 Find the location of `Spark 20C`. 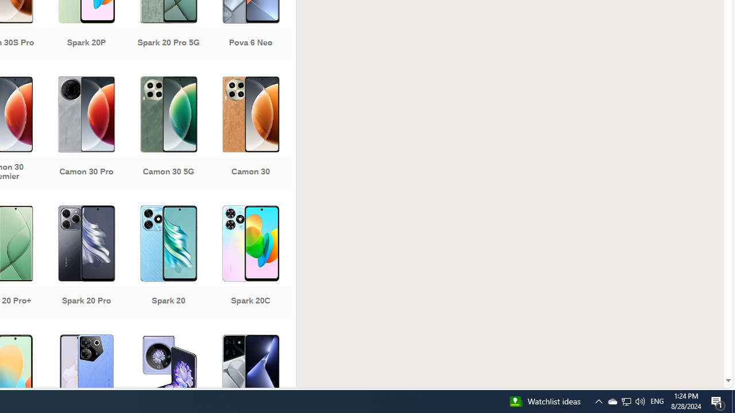

Spark 20C is located at coordinates (250, 263).